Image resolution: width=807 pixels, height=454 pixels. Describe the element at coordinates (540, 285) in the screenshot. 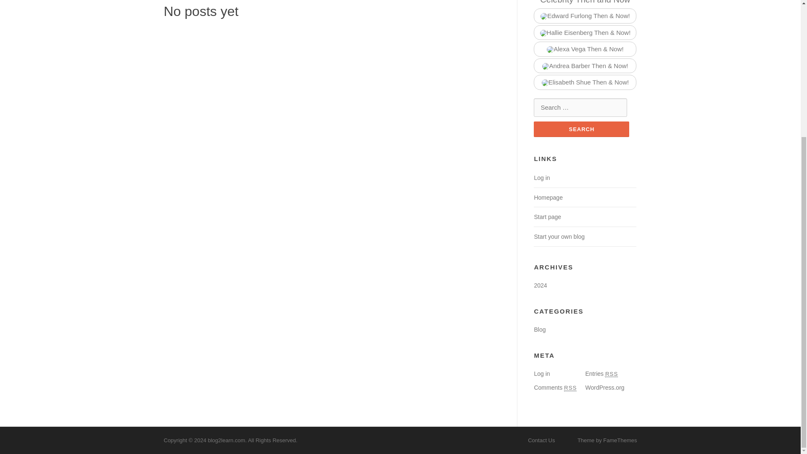

I see `2024` at that location.